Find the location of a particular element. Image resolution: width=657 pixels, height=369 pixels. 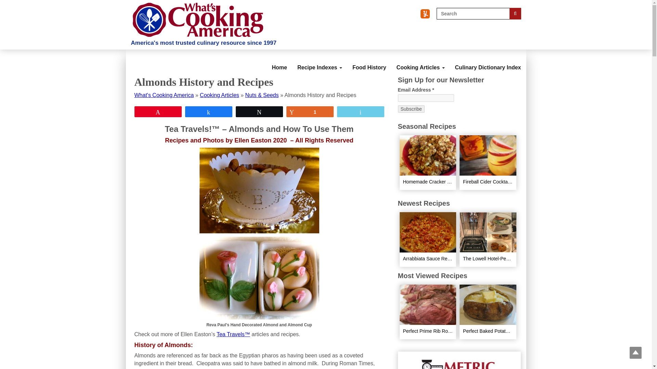

Cooking Articles is located at coordinates (421, 61).